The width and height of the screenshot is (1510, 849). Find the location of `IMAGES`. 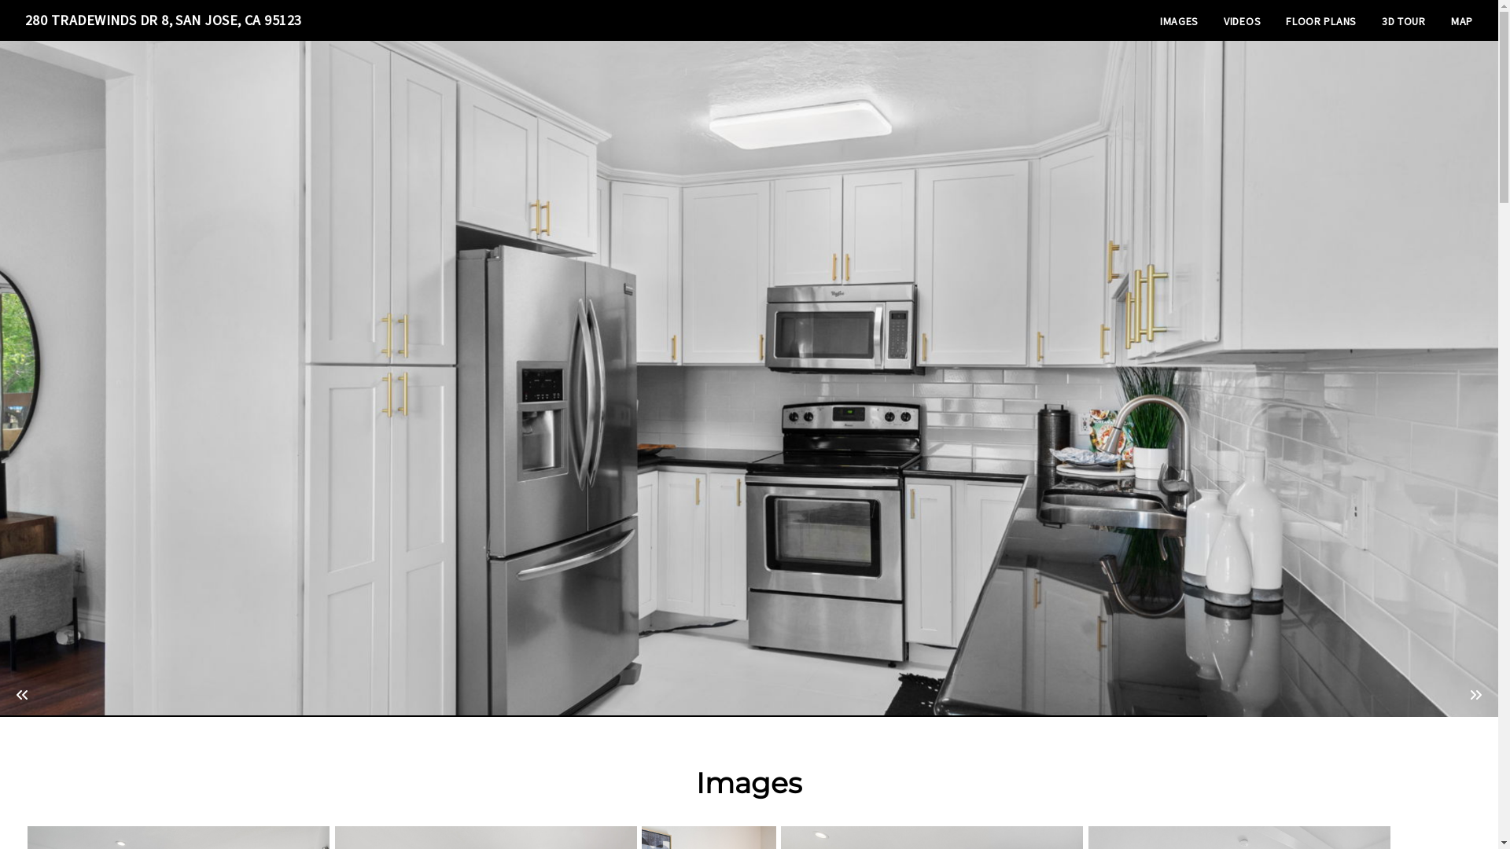

IMAGES is located at coordinates (1180, 21).